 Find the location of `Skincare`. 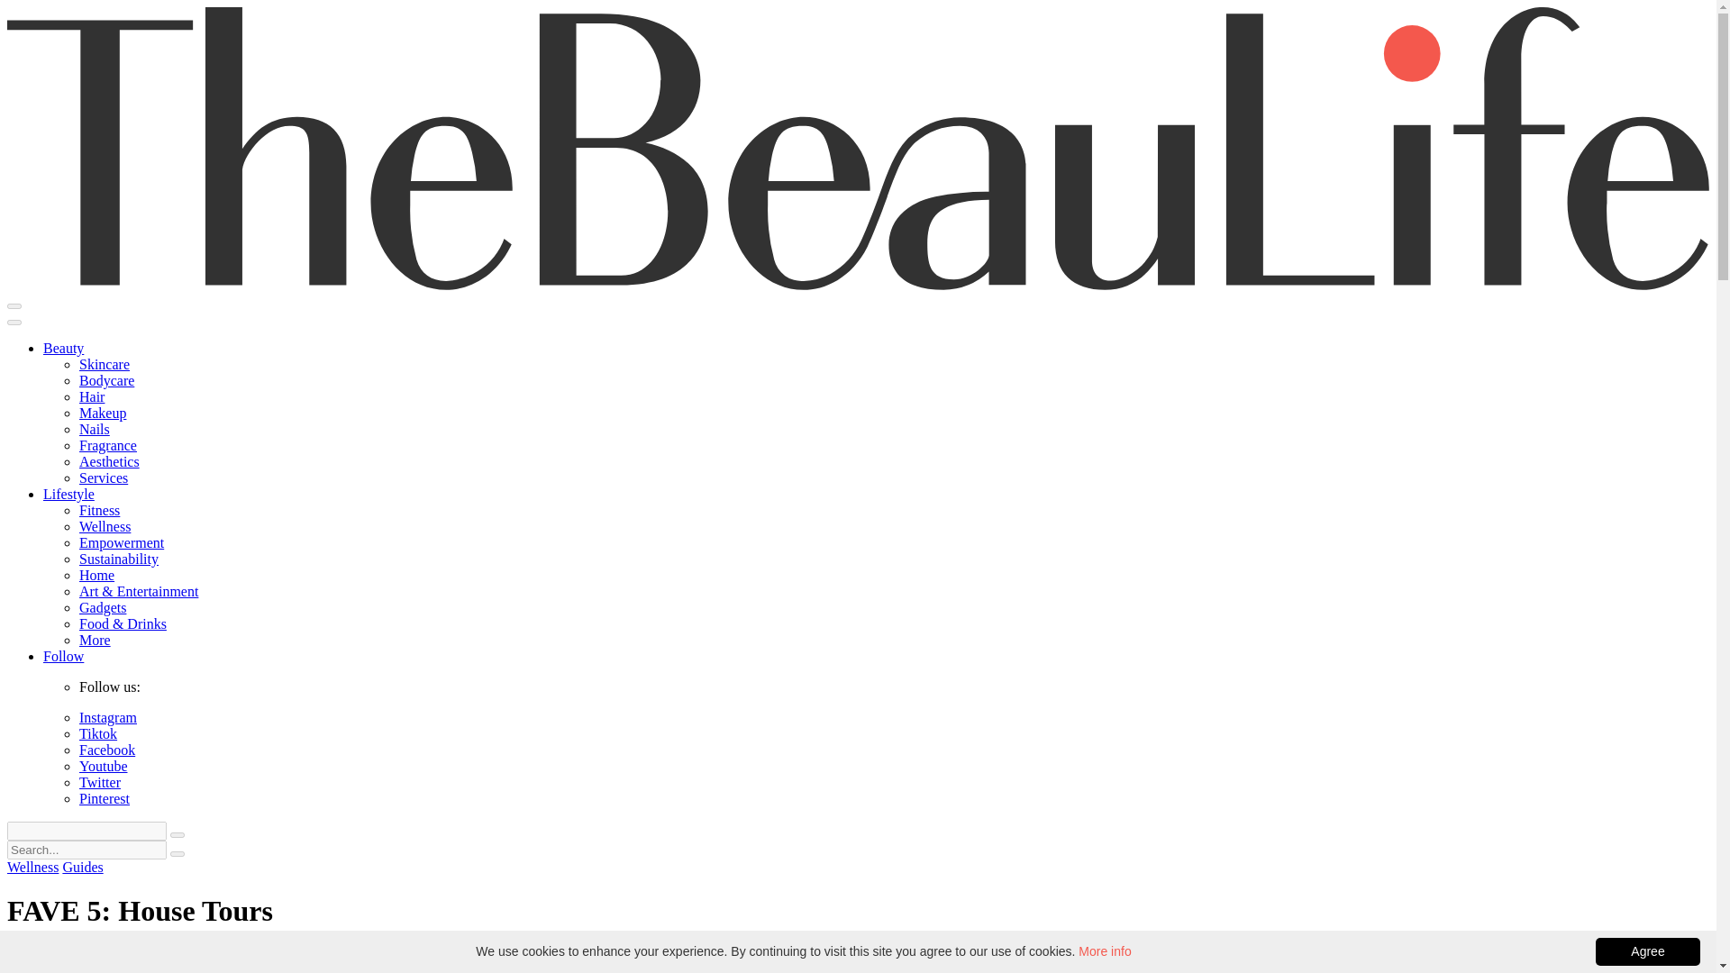

Skincare is located at coordinates (105, 364).